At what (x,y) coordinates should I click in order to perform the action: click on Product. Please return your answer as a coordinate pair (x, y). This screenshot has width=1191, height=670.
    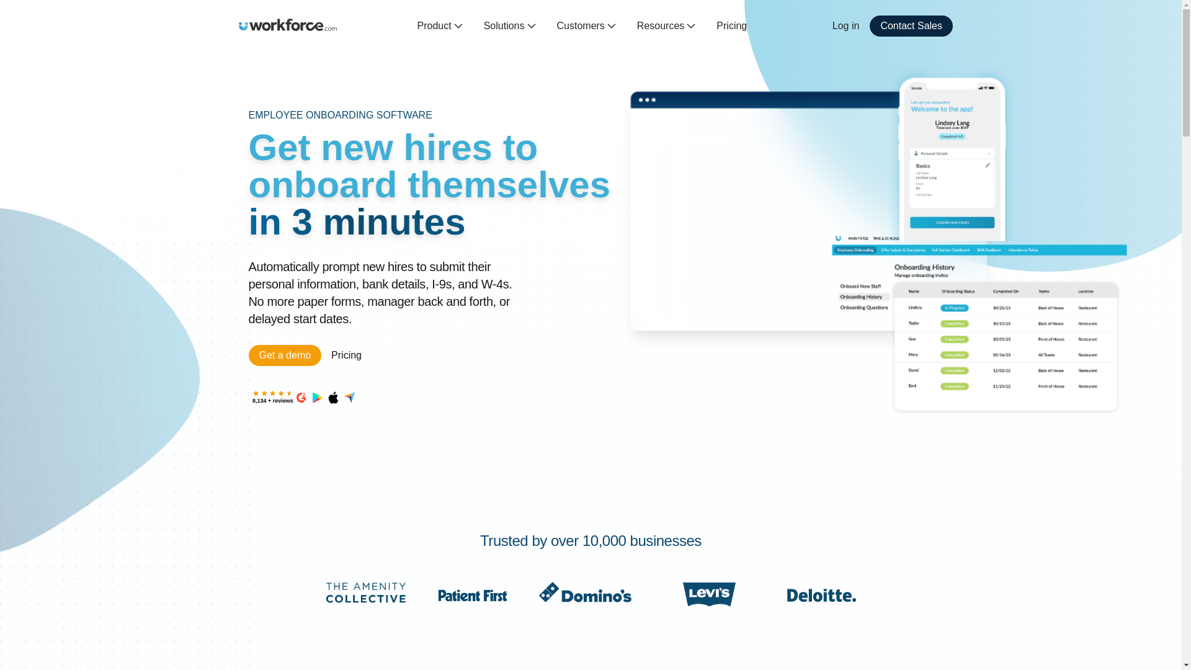
    Looking at the image, I should click on (440, 26).